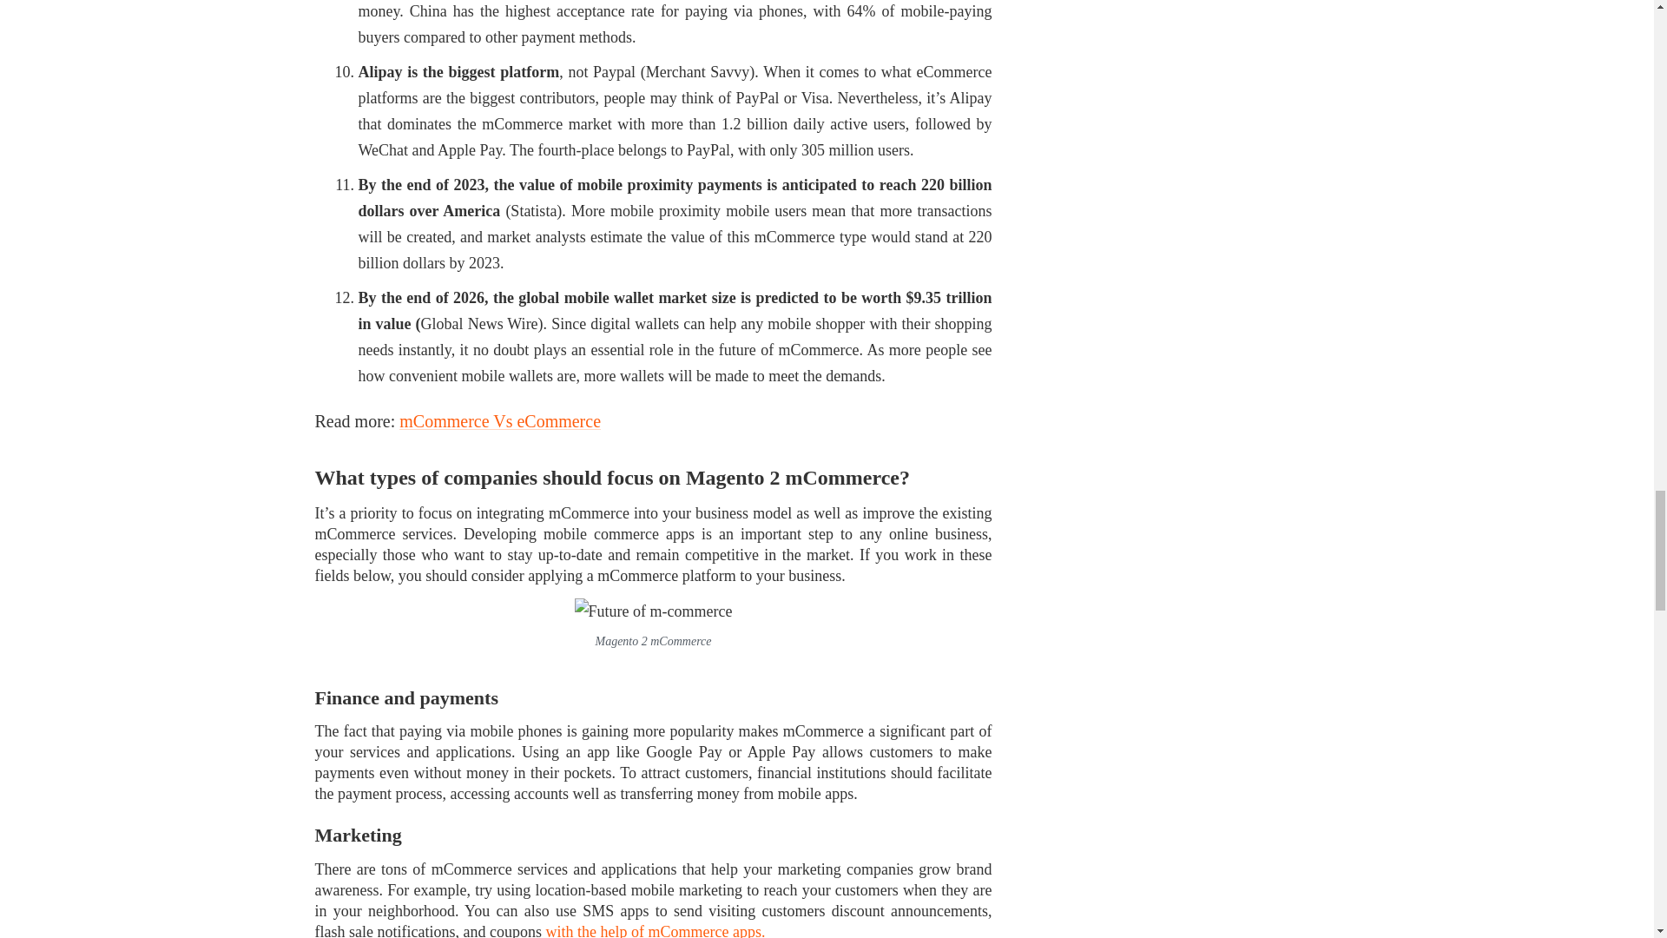 This screenshot has height=938, width=1667. I want to click on mCommerce Vs eCommerce, so click(500, 420).